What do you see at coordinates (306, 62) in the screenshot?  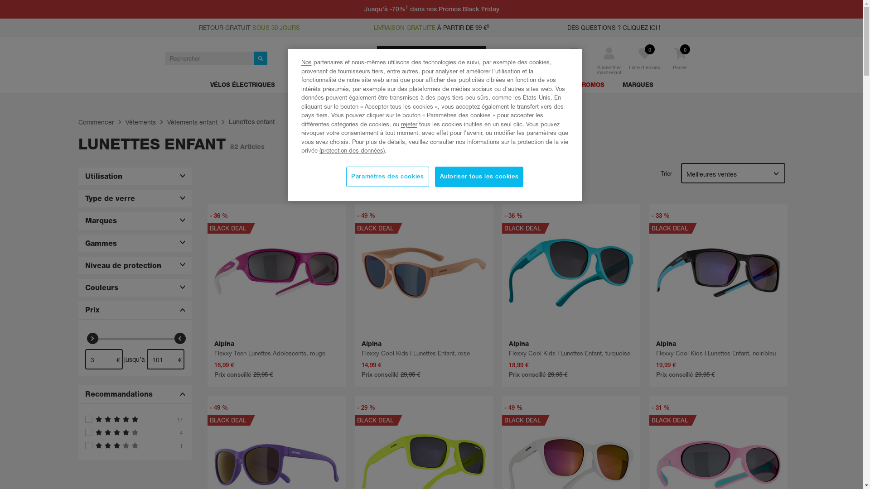 I see `Nos` at bounding box center [306, 62].